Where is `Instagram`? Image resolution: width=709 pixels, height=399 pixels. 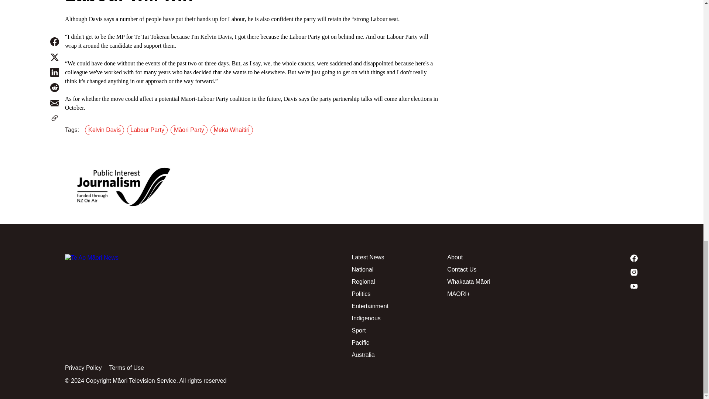 Instagram is located at coordinates (591, 272).